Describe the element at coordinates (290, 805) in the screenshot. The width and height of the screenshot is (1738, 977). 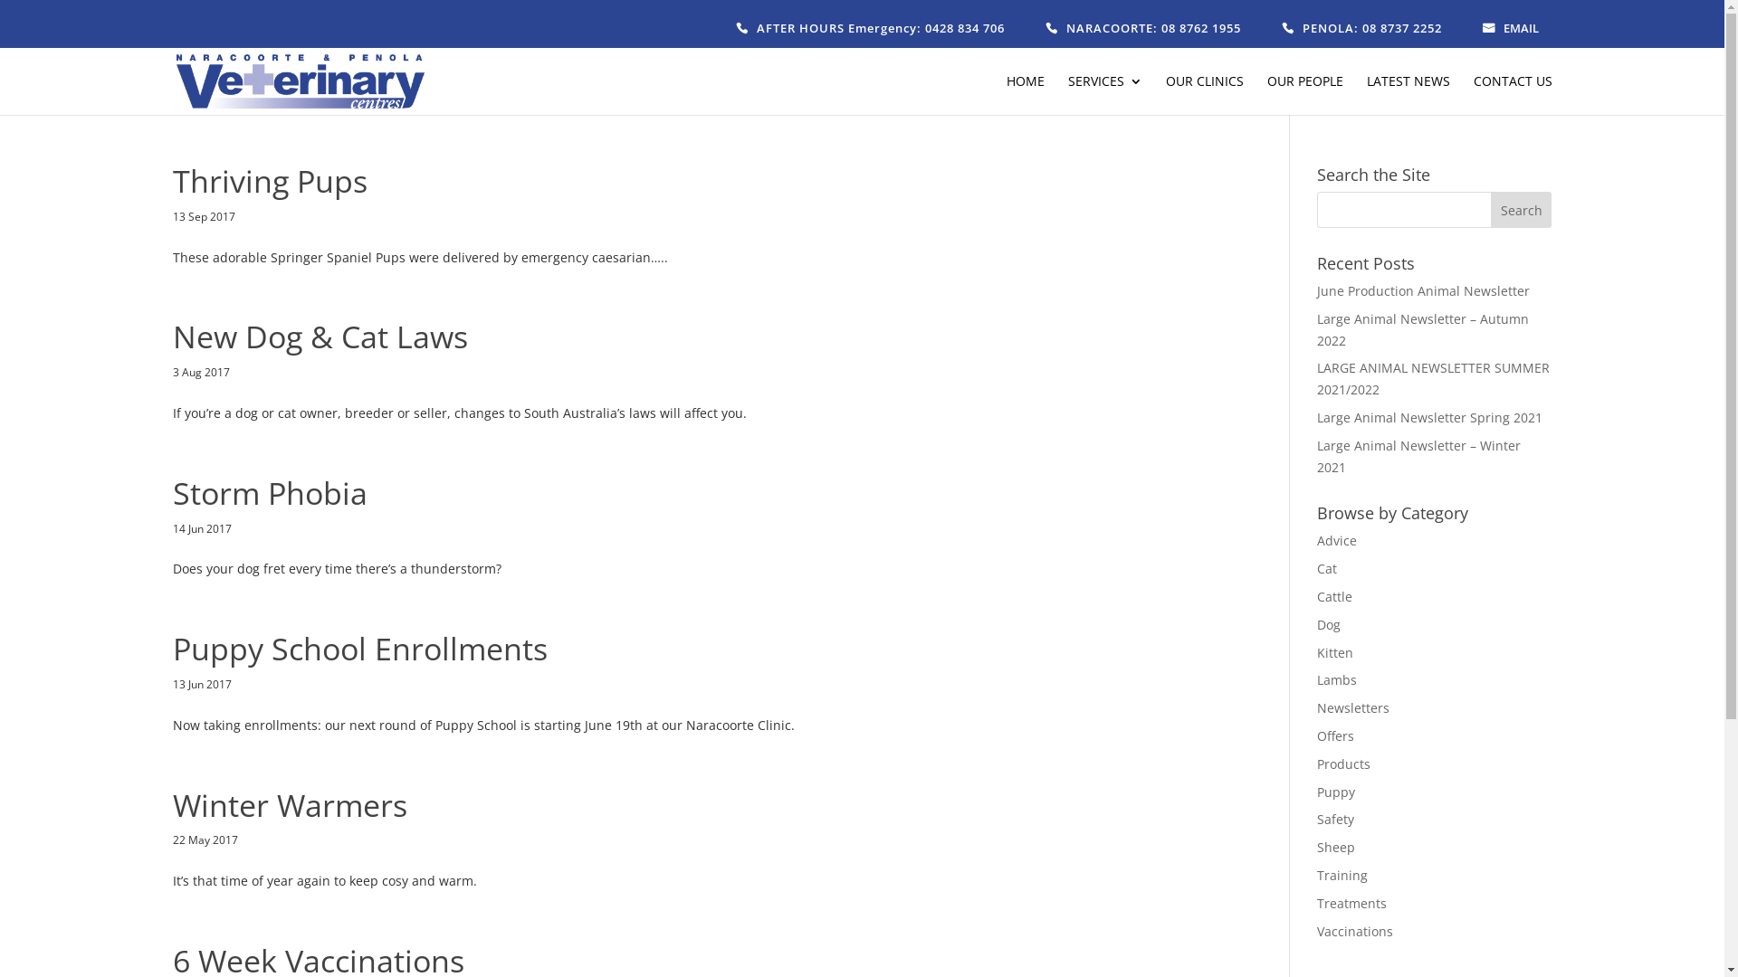
I see `Winter Warmers` at that location.